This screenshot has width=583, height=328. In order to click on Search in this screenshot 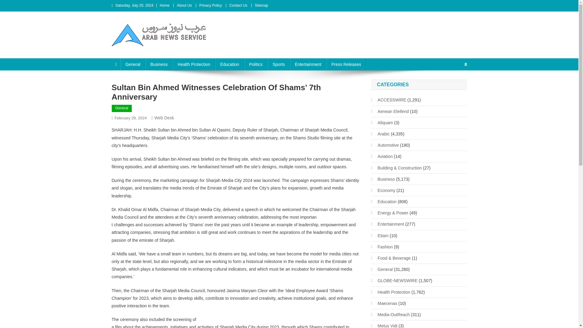, I will do `click(454, 85)`.